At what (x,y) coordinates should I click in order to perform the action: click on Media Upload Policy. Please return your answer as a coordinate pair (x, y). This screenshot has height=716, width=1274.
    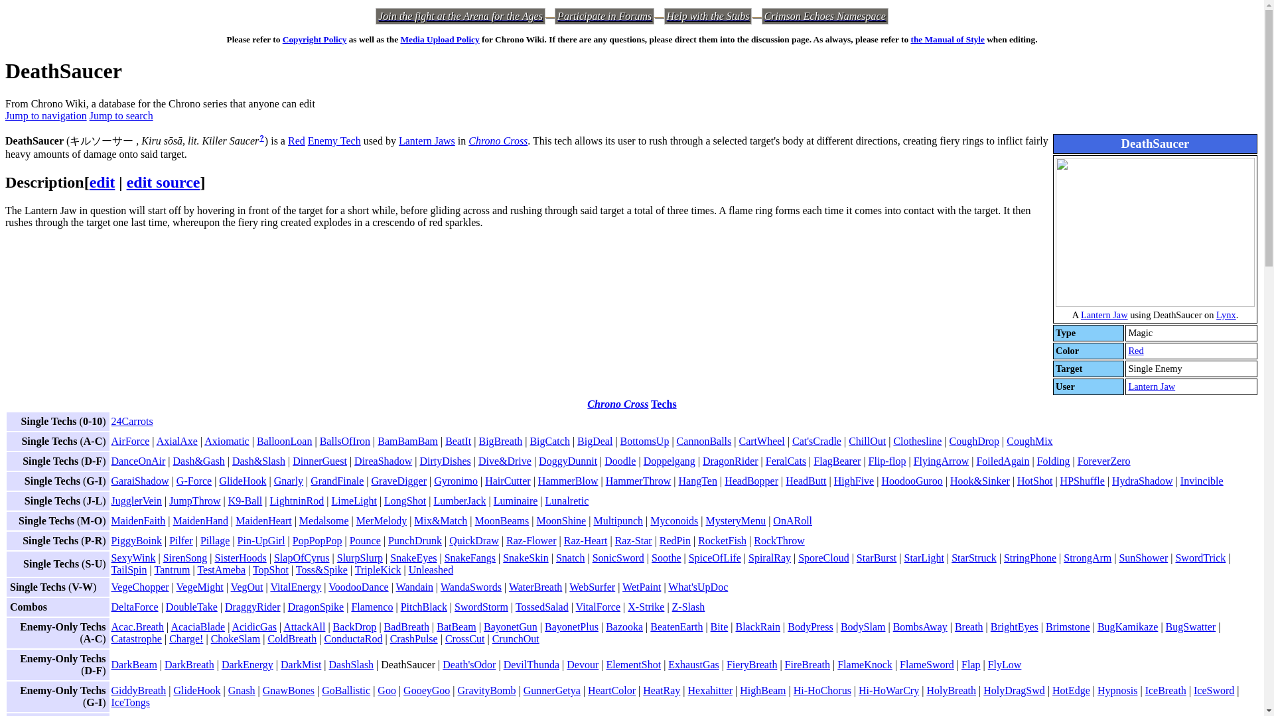
    Looking at the image, I should click on (439, 38).